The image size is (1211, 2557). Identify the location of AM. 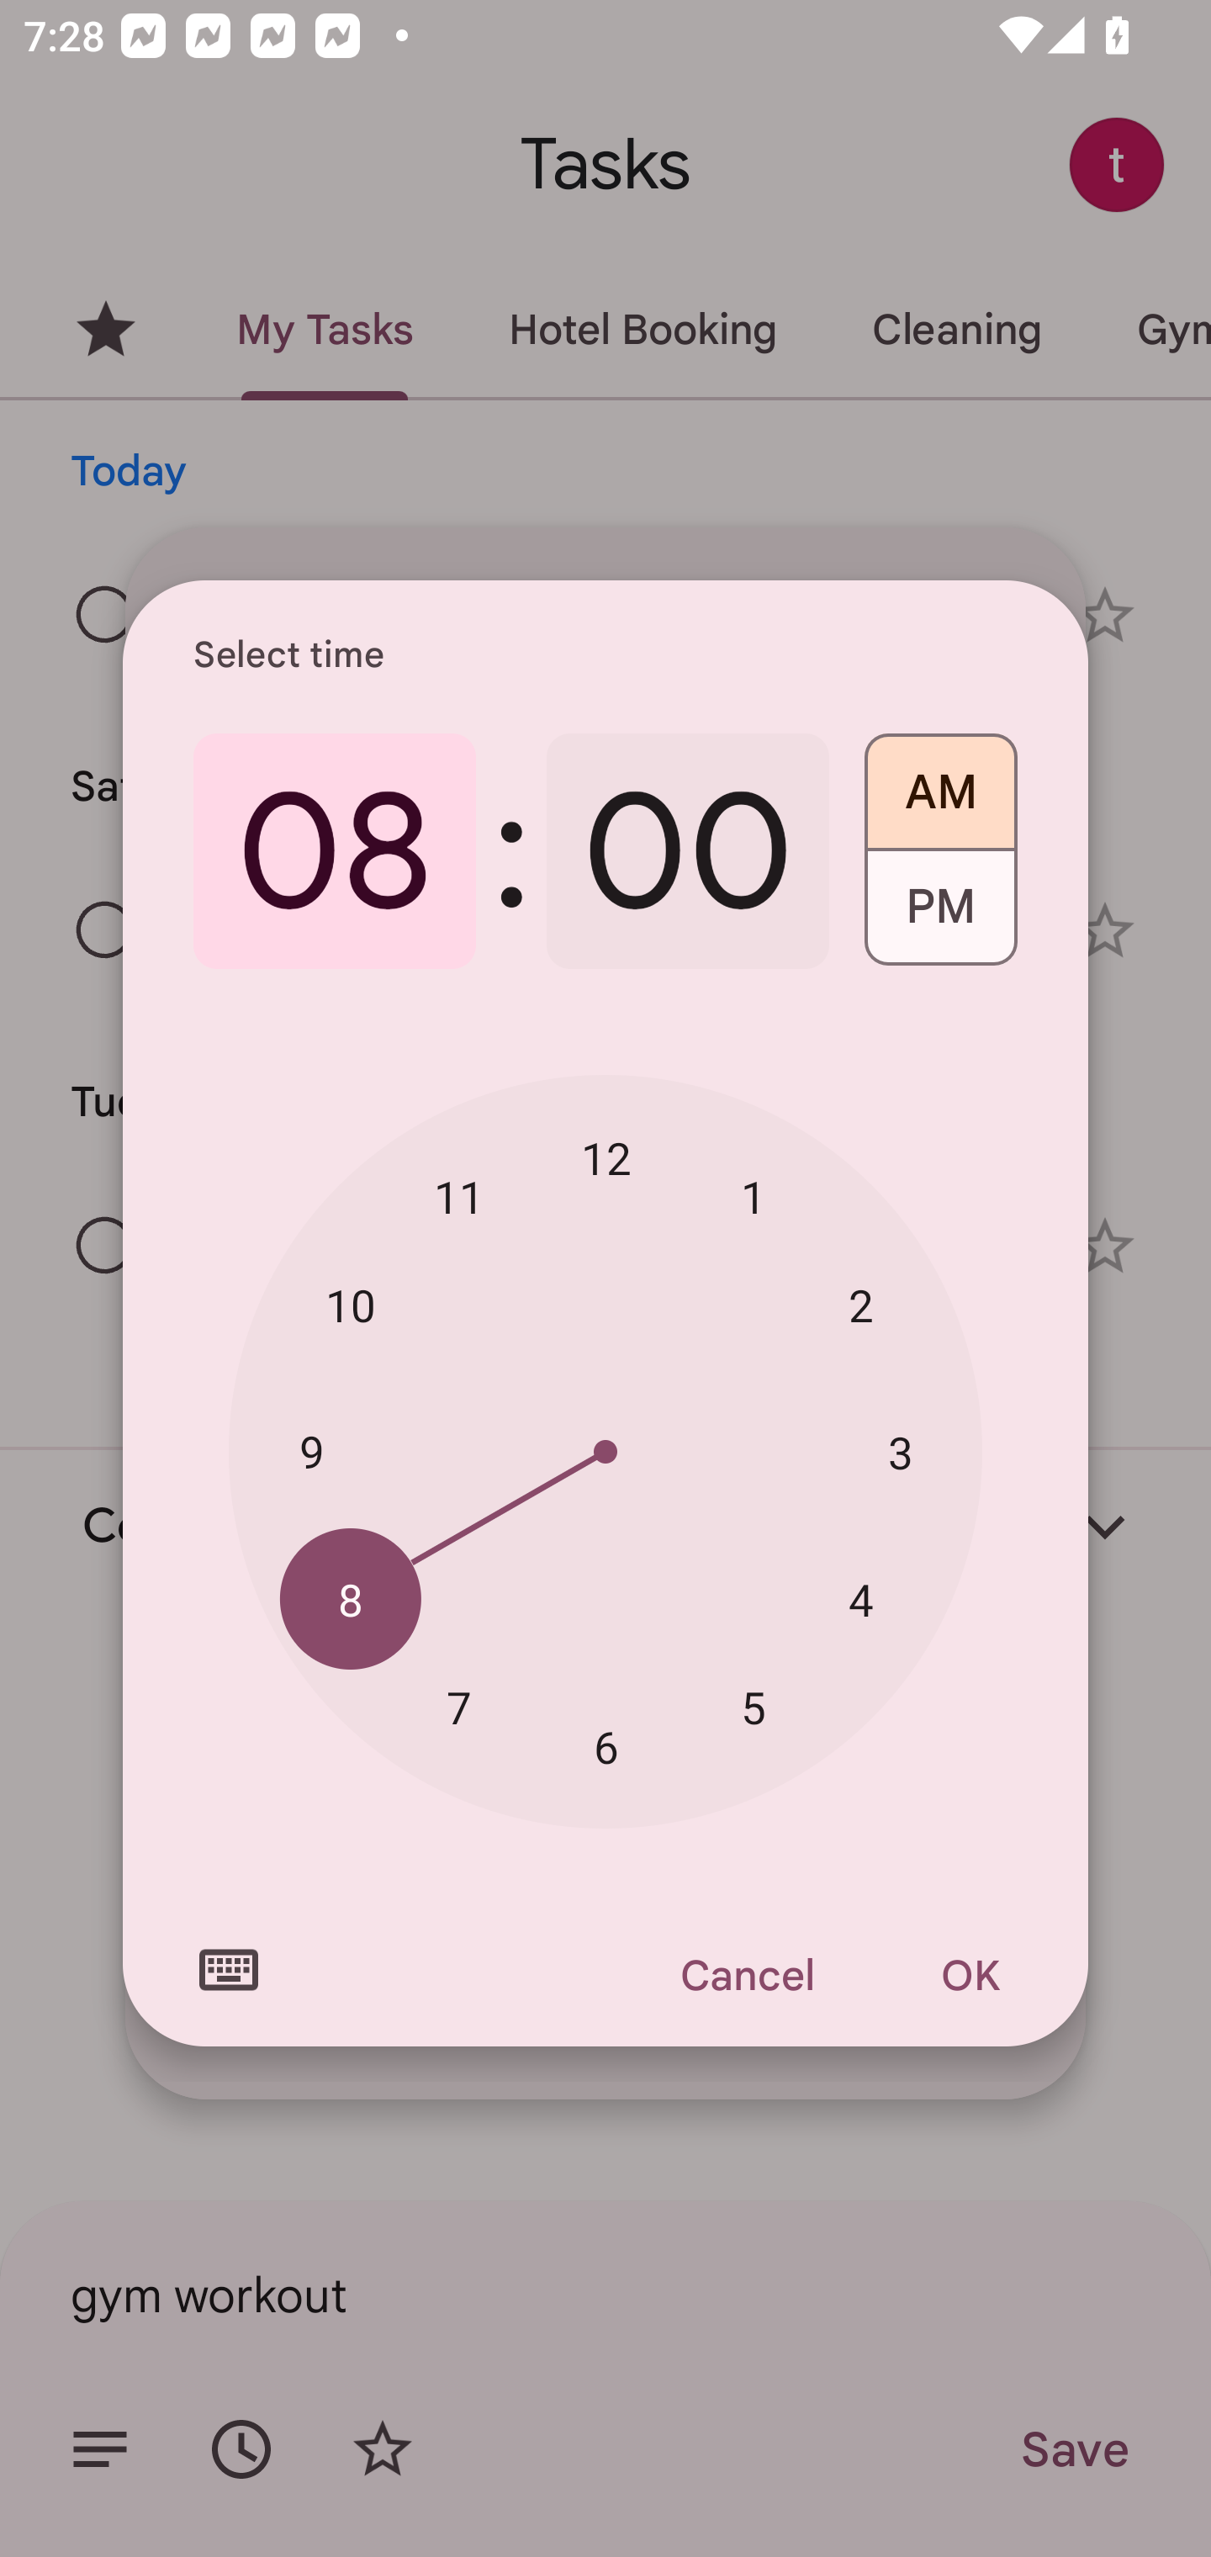
(940, 781).